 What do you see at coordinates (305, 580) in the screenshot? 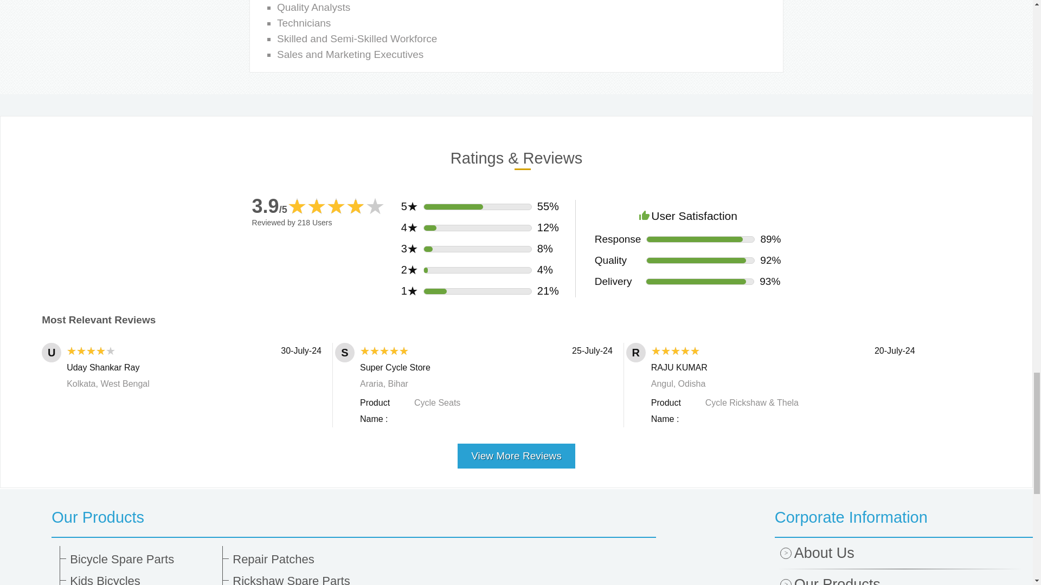
I see `Rickshaw Spare Parts` at bounding box center [305, 580].